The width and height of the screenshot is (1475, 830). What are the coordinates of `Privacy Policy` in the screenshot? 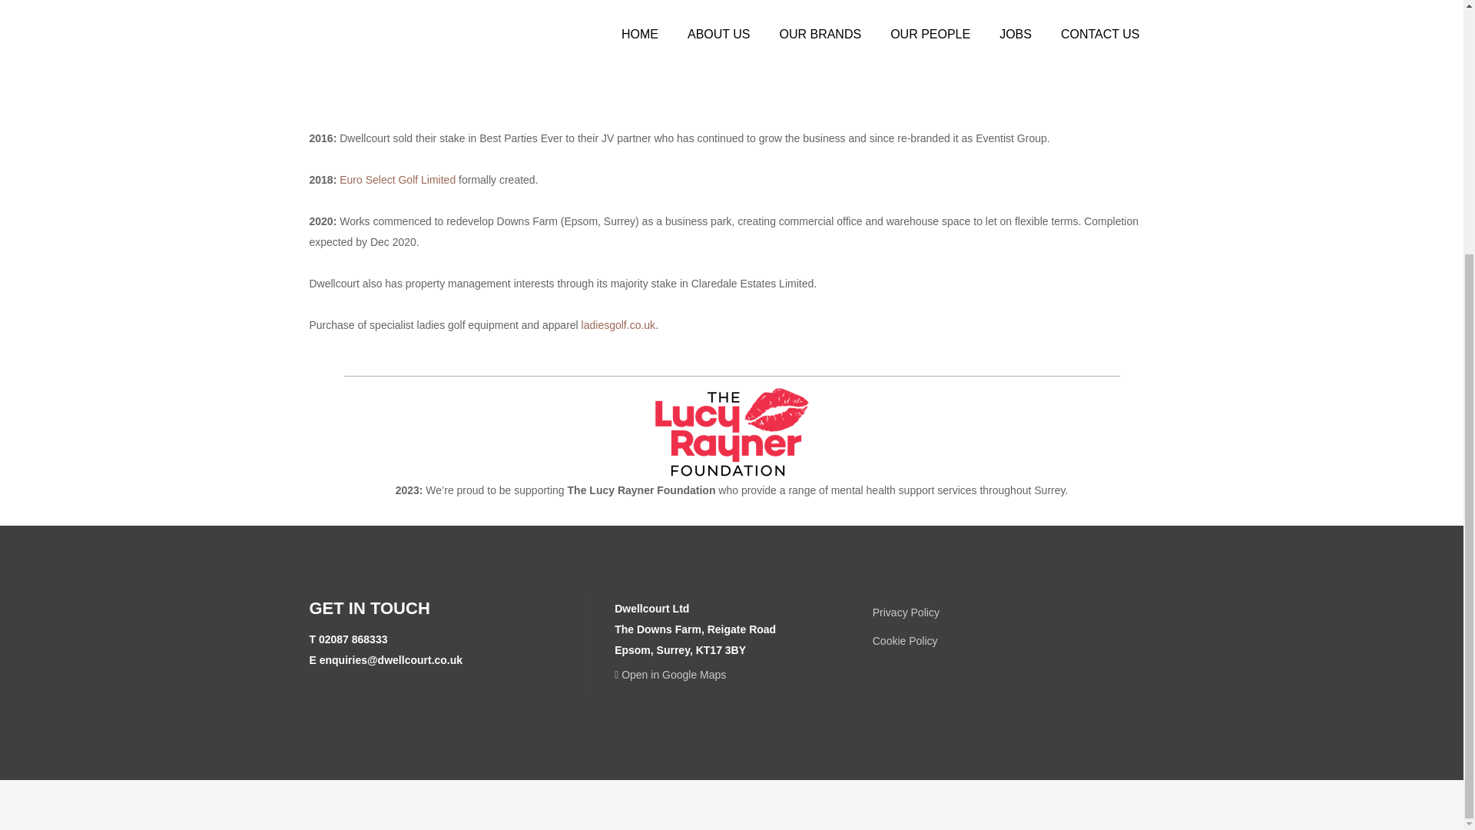 It's located at (907, 613).